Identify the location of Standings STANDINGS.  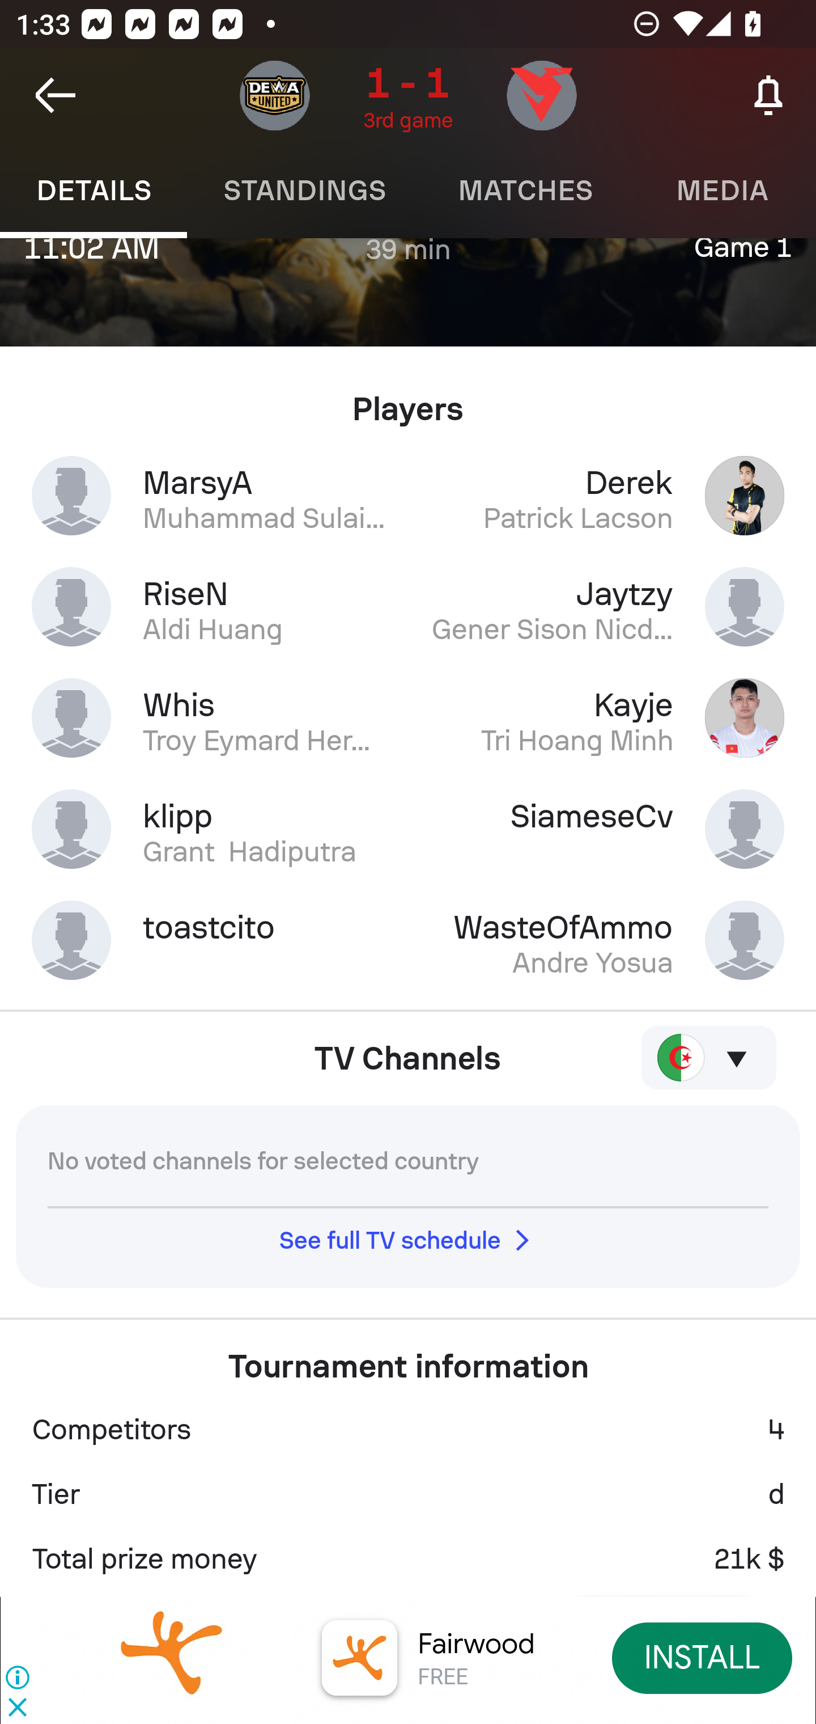
(304, 191).